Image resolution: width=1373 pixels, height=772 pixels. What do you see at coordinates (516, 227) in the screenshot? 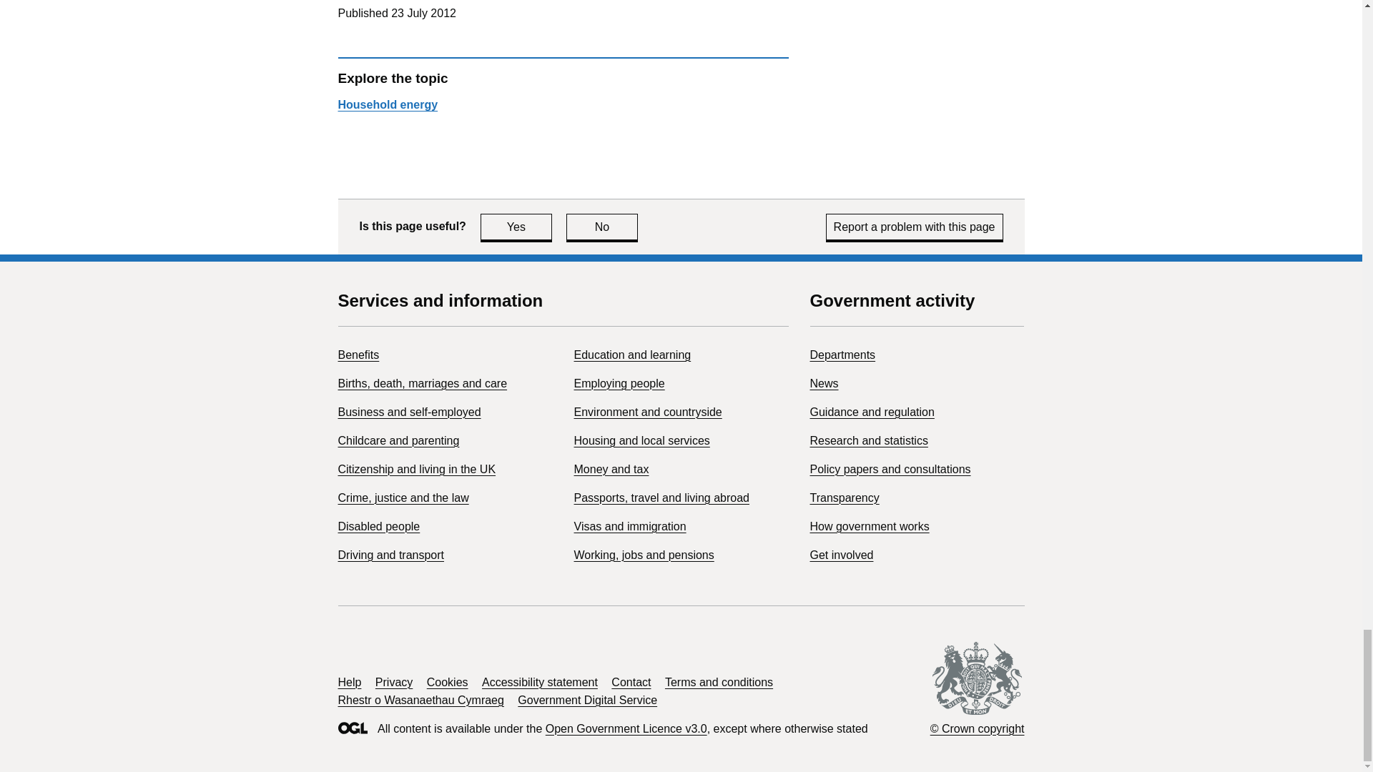
I see `News` at bounding box center [516, 227].